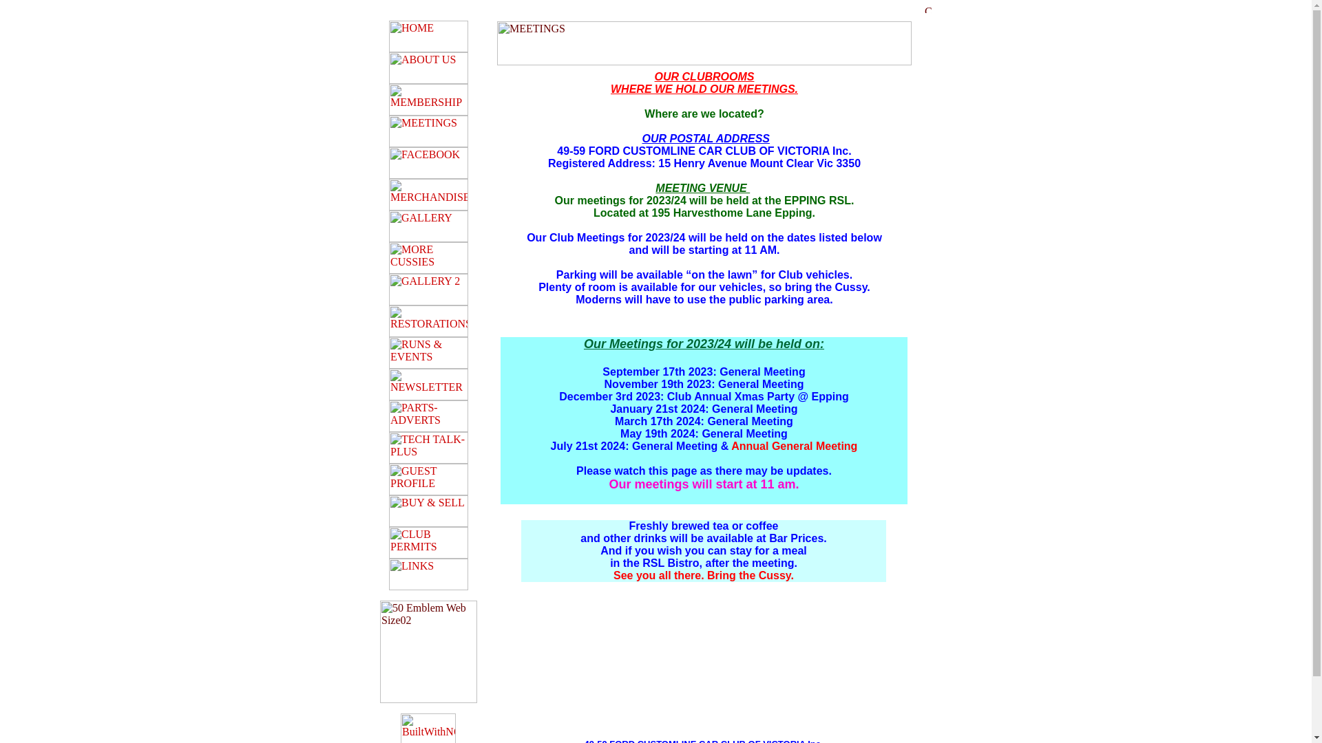 Image resolution: width=1322 pixels, height=743 pixels. Describe the element at coordinates (428, 131) in the screenshot. I see `MEETINGS` at that location.